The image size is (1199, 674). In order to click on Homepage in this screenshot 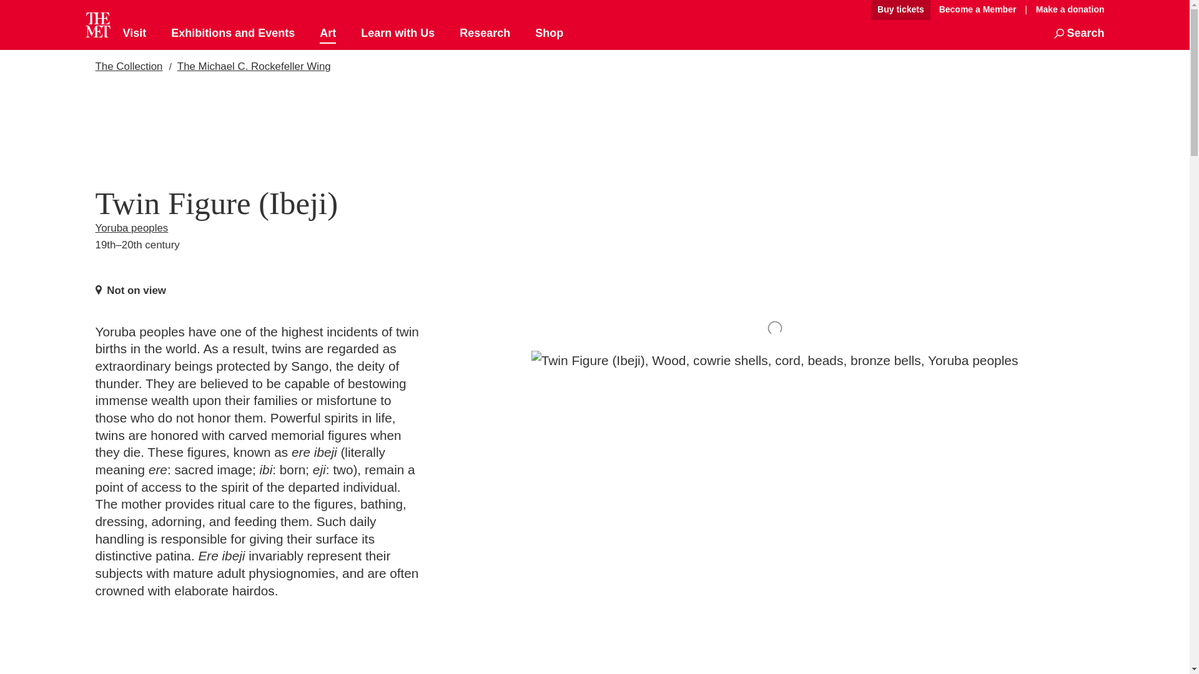, I will do `click(97, 25)`.